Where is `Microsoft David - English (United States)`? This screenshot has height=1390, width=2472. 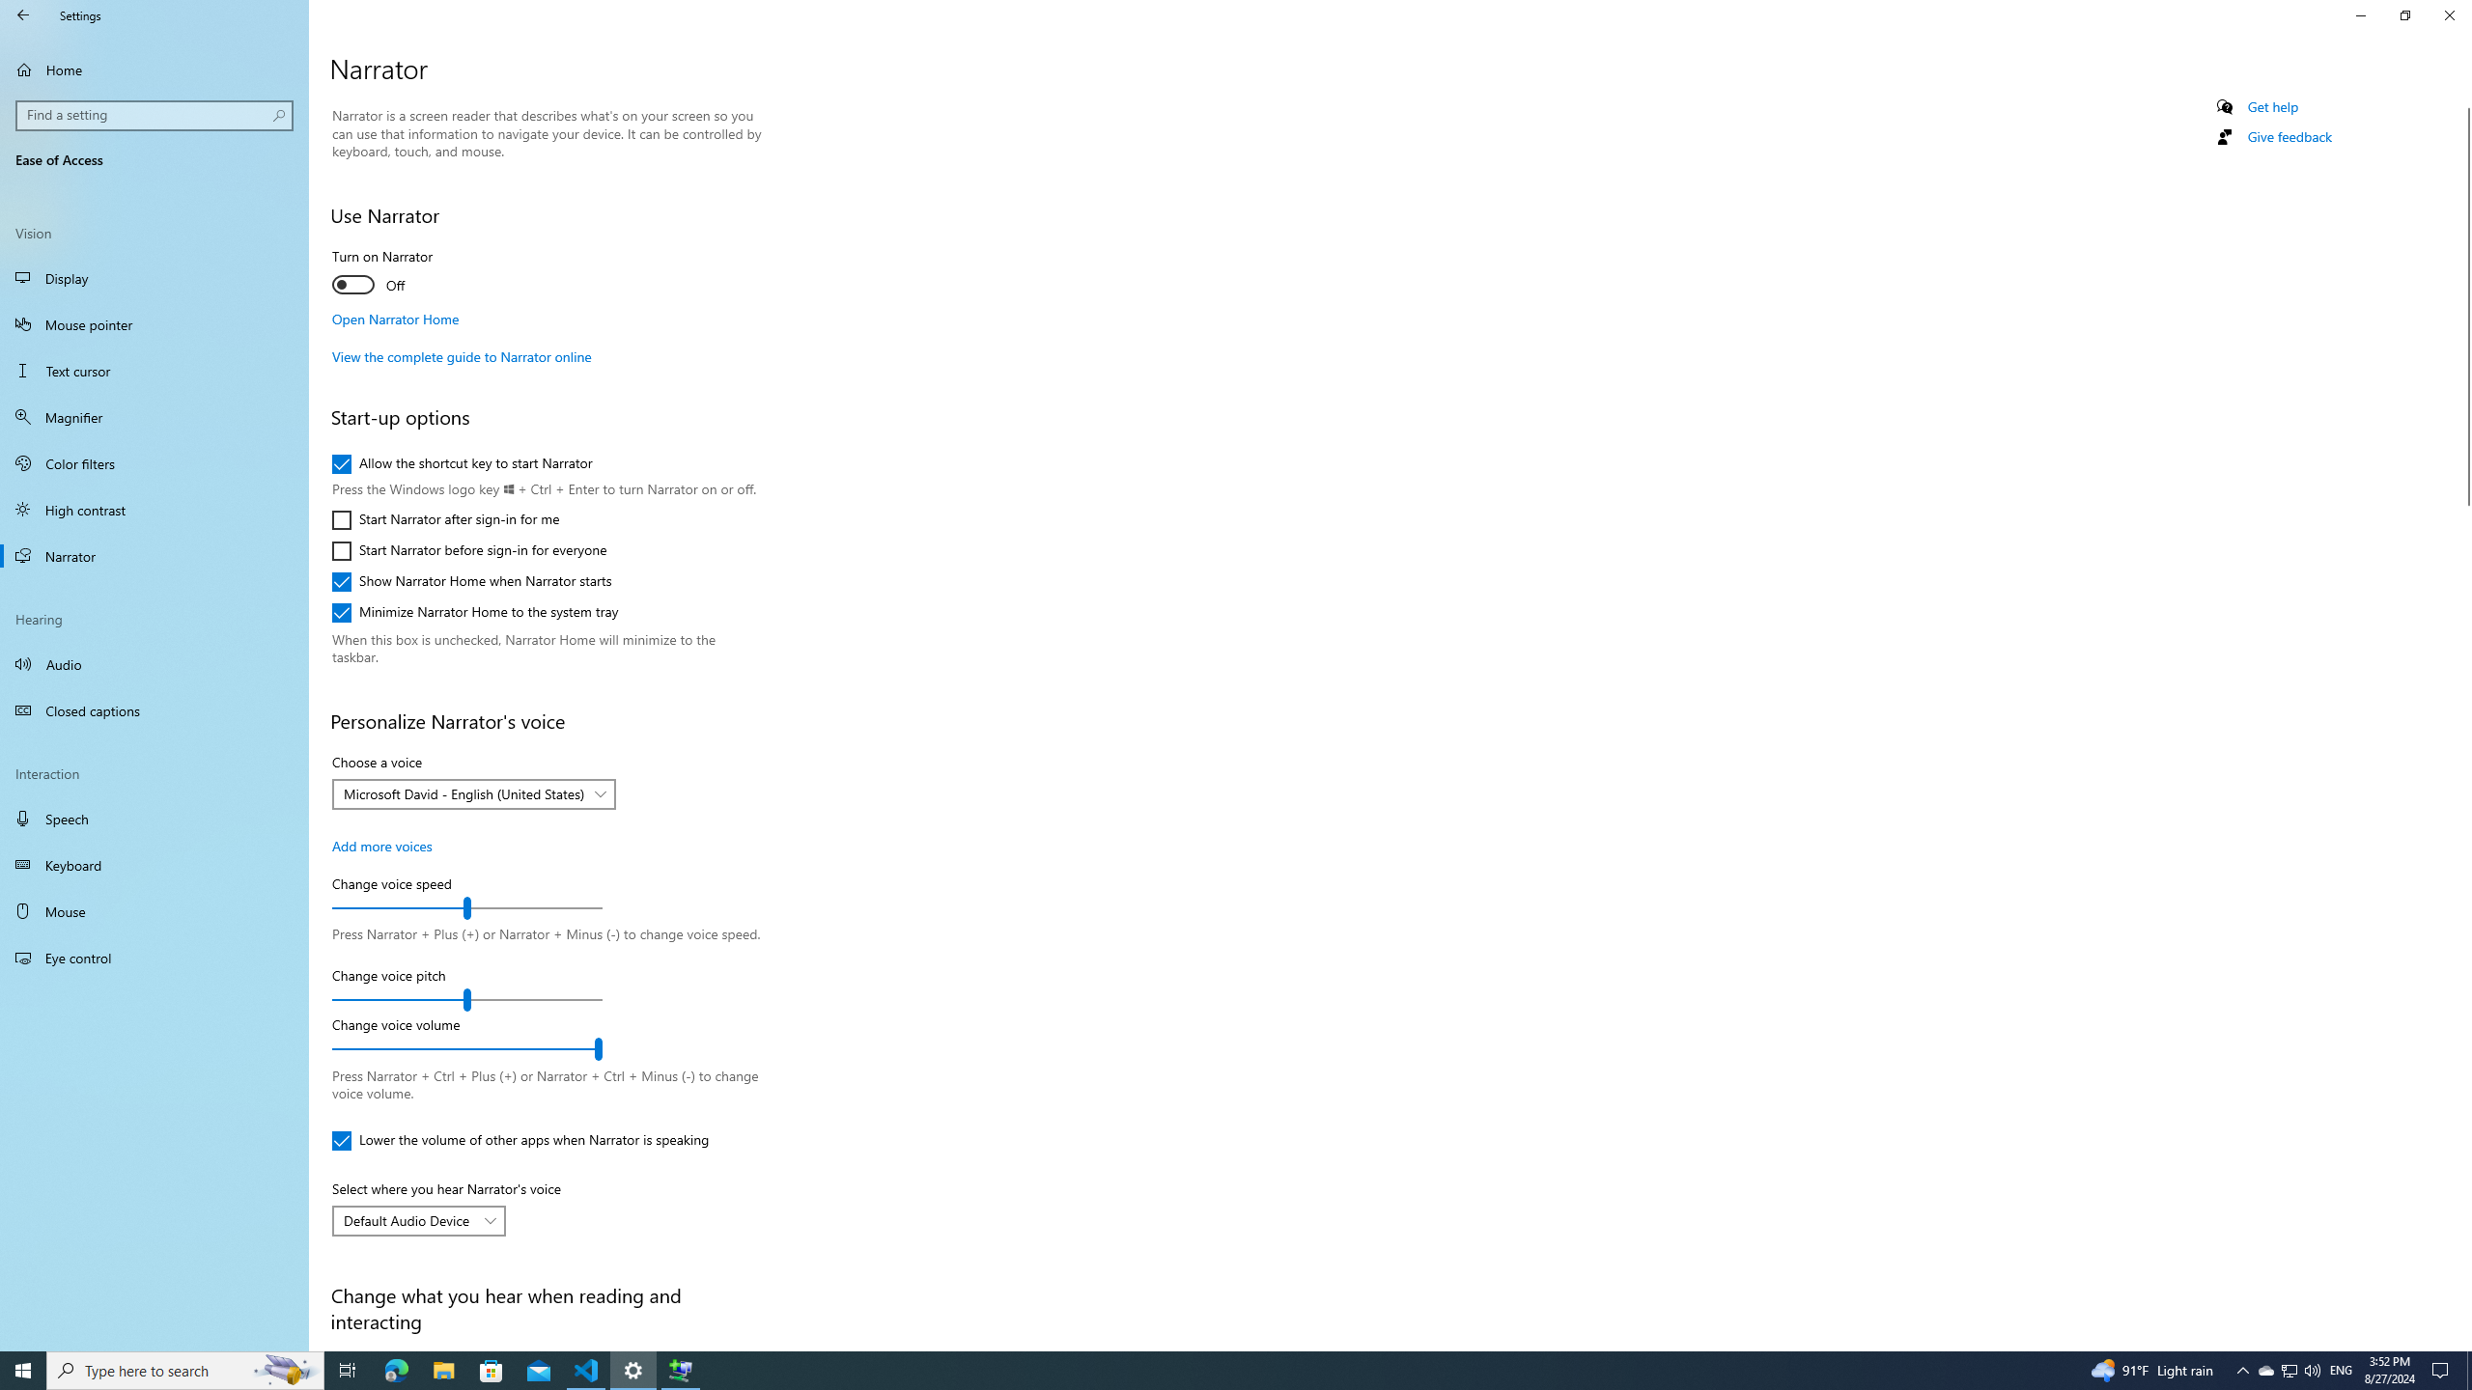 Microsoft David - English (United States) is located at coordinates (463, 793).